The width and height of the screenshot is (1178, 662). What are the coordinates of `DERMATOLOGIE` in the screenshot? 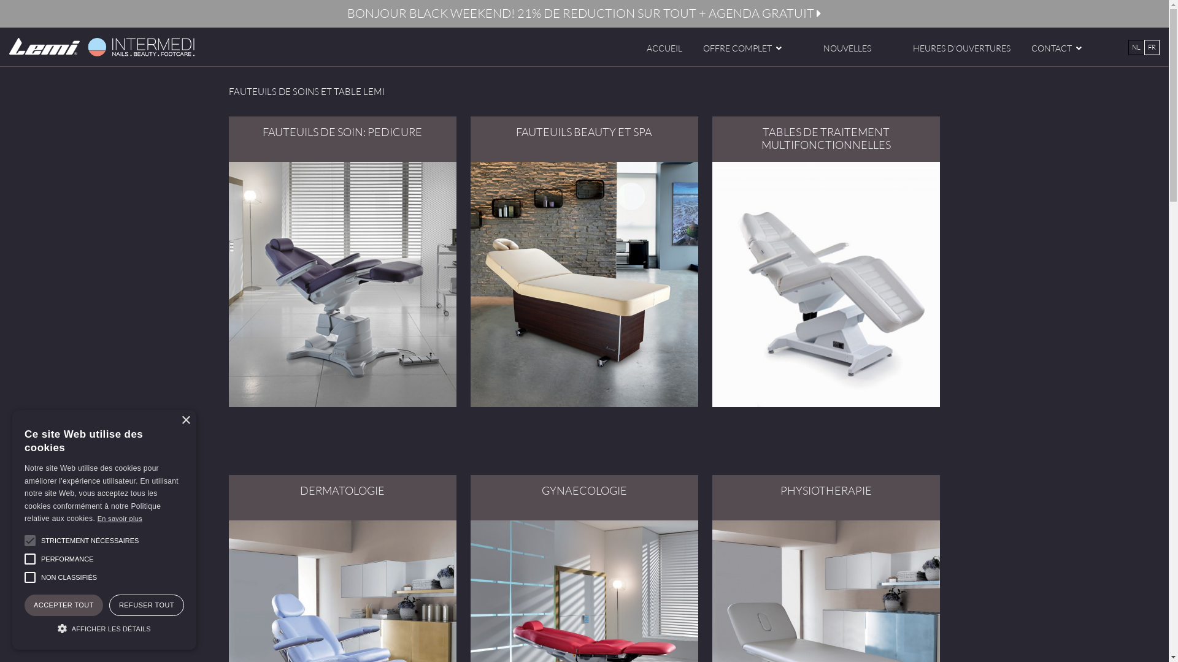 It's located at (342, 498).